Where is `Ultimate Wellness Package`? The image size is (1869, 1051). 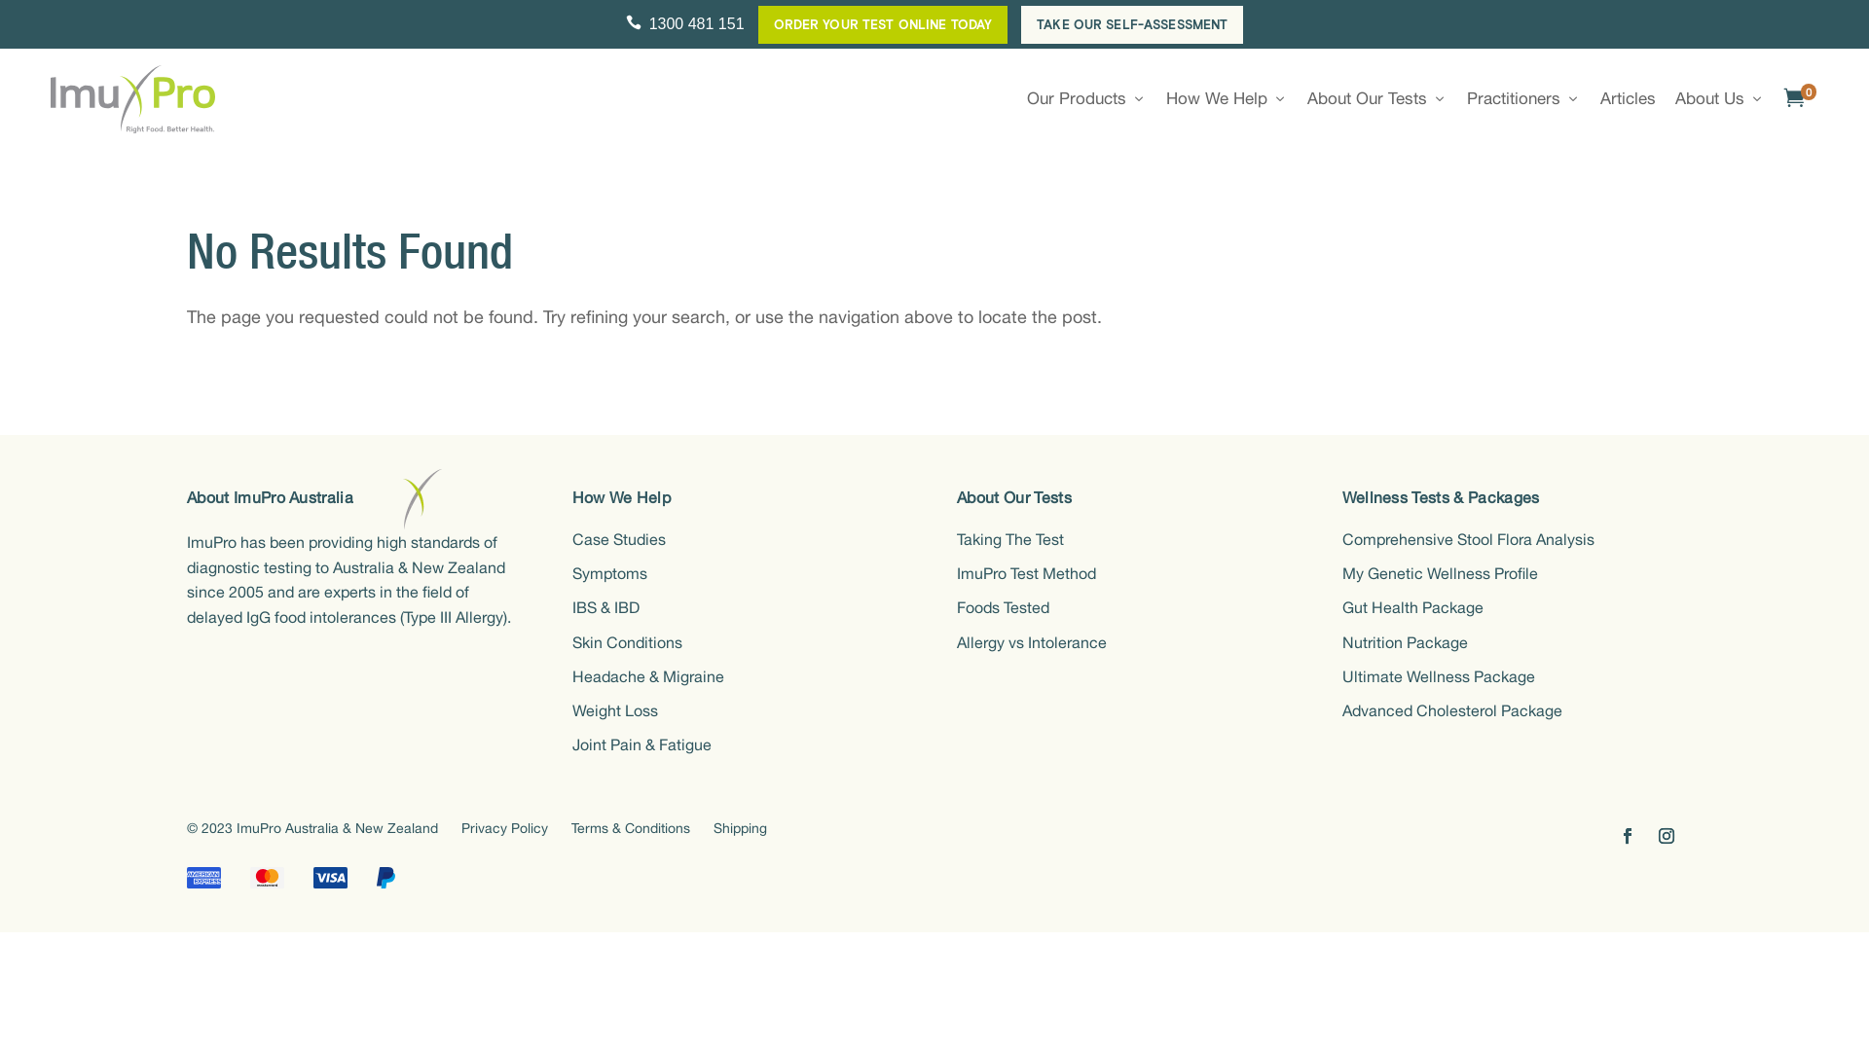
Ultimate Wellness Package is located at coordinates (1439, 677).